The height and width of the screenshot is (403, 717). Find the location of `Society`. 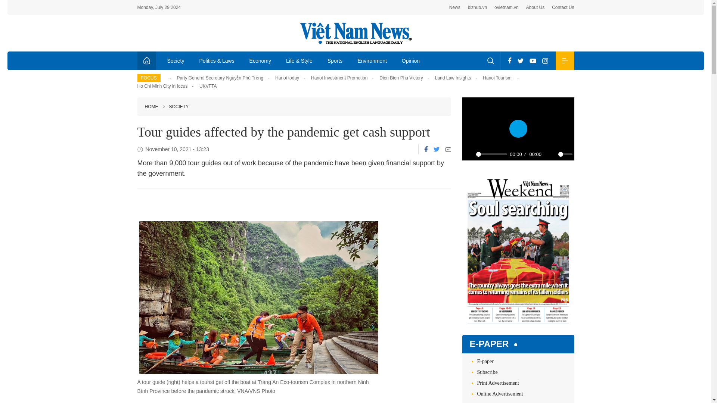

Society is located at coordinates (176, 60).